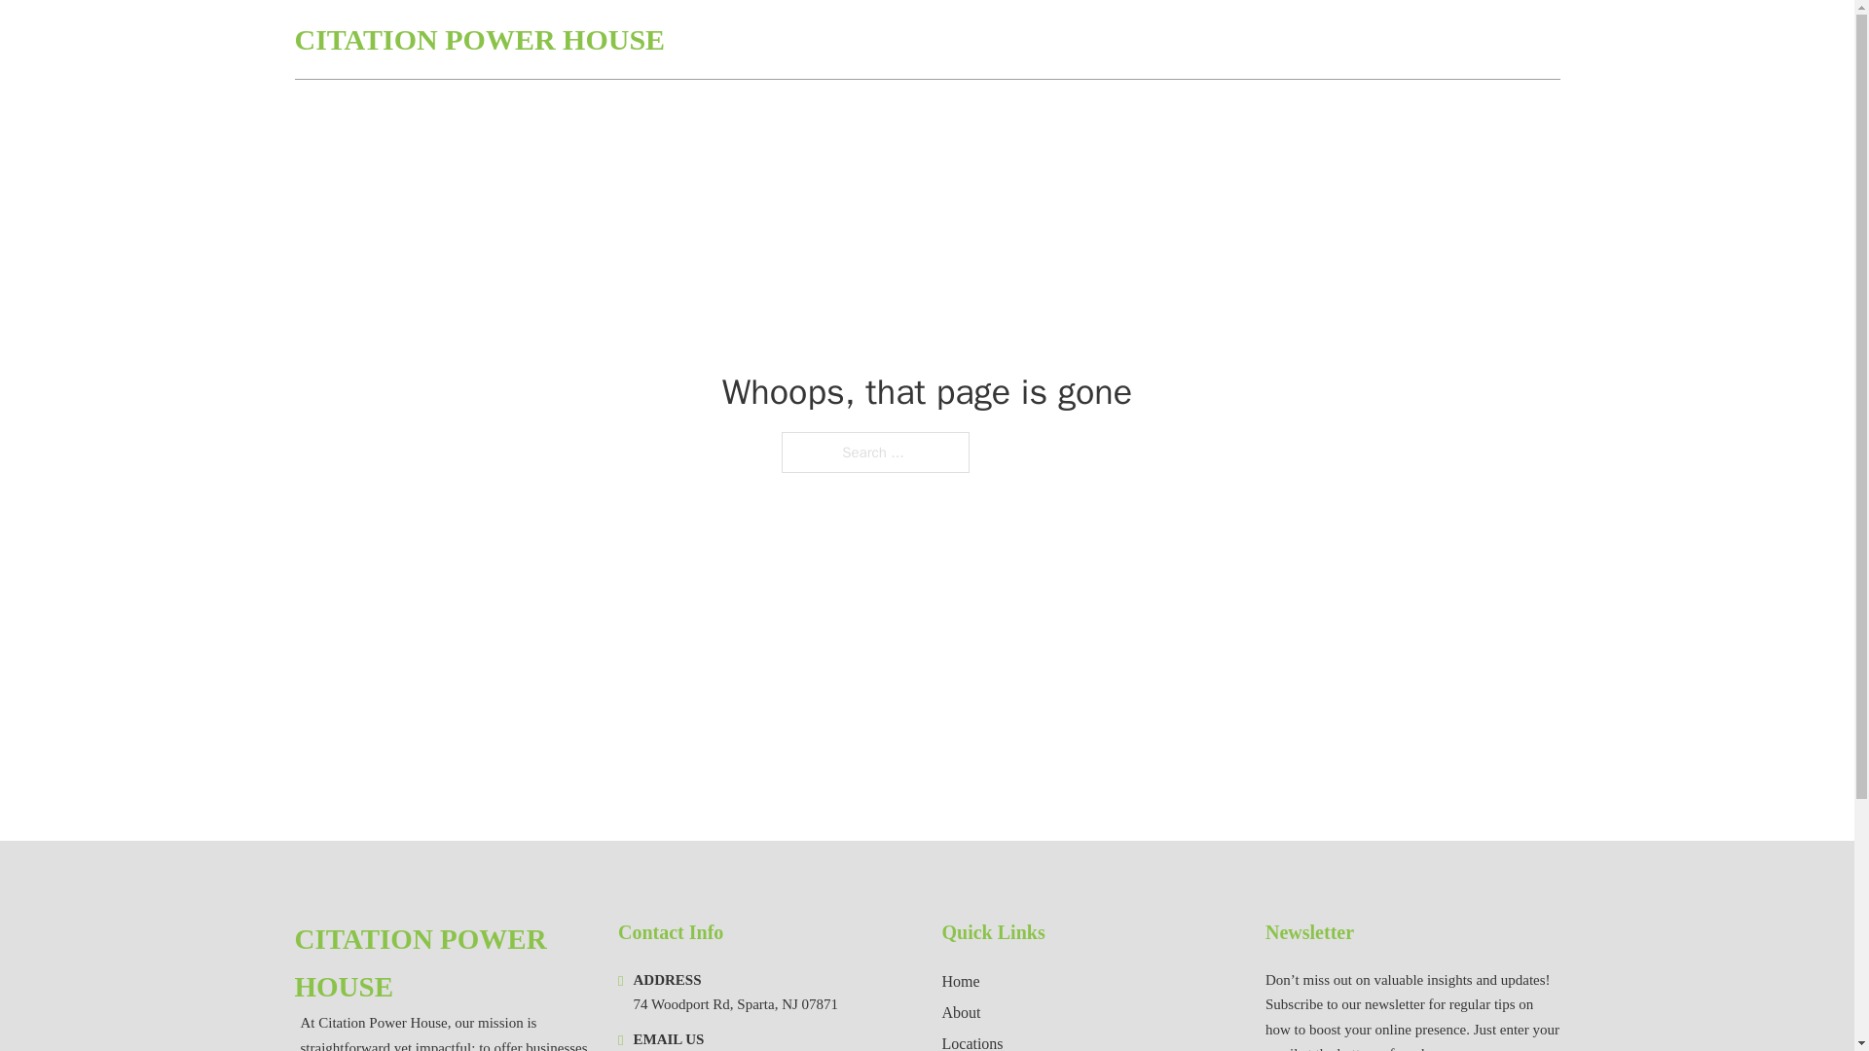  Describe the element at coordinates (479, 39) in the screenshot. I see `CITATION POWER HOUSE` at that location.